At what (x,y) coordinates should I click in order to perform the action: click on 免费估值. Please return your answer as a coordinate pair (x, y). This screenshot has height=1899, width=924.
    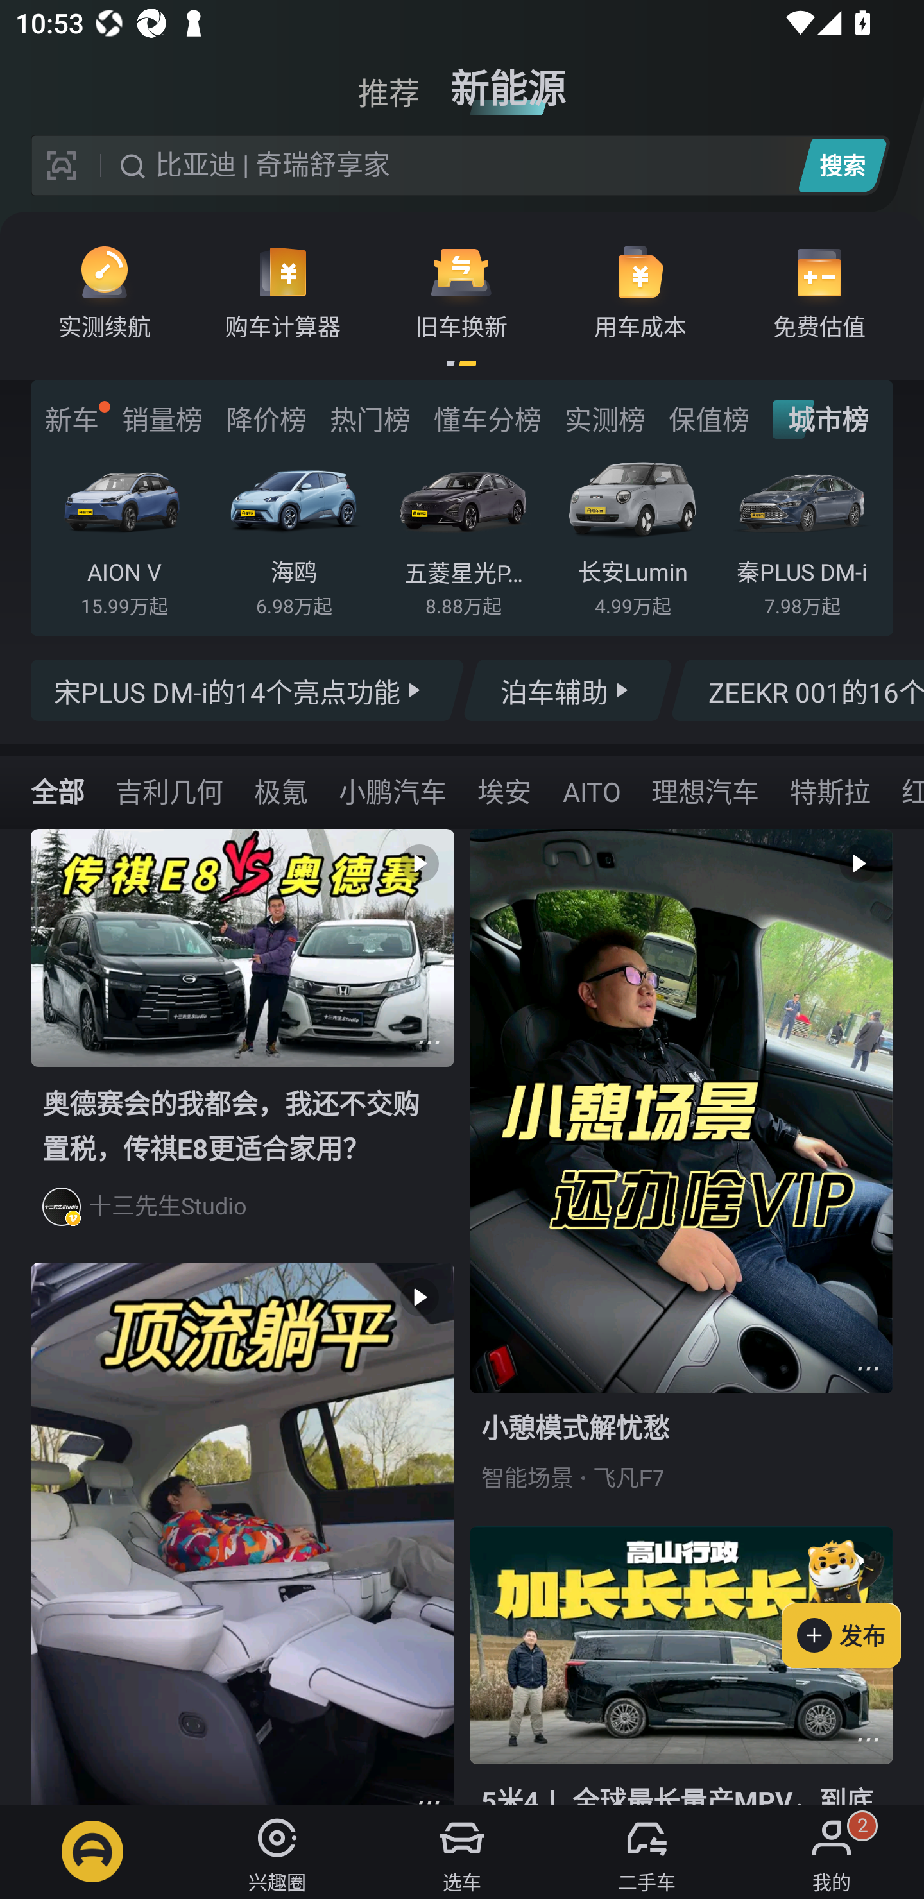
    Looking at the image, I should click on (819, 291).